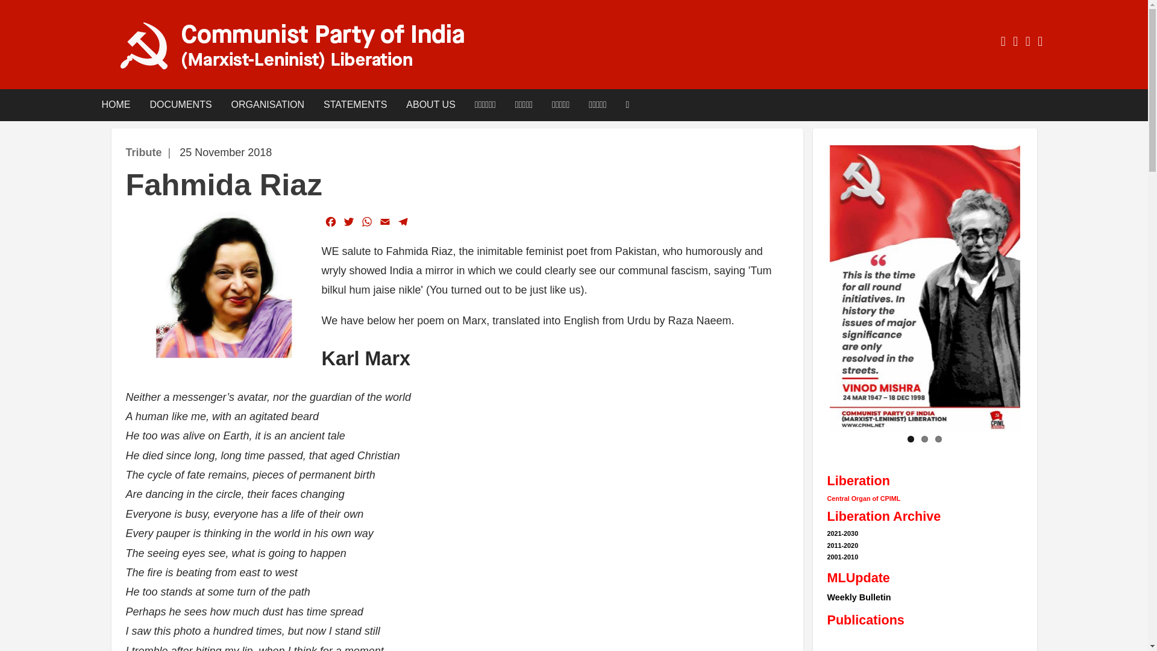 Image resolution: width=1157 pixels, height=651 pixels. I want to click on Telegram, so click(403, 222).